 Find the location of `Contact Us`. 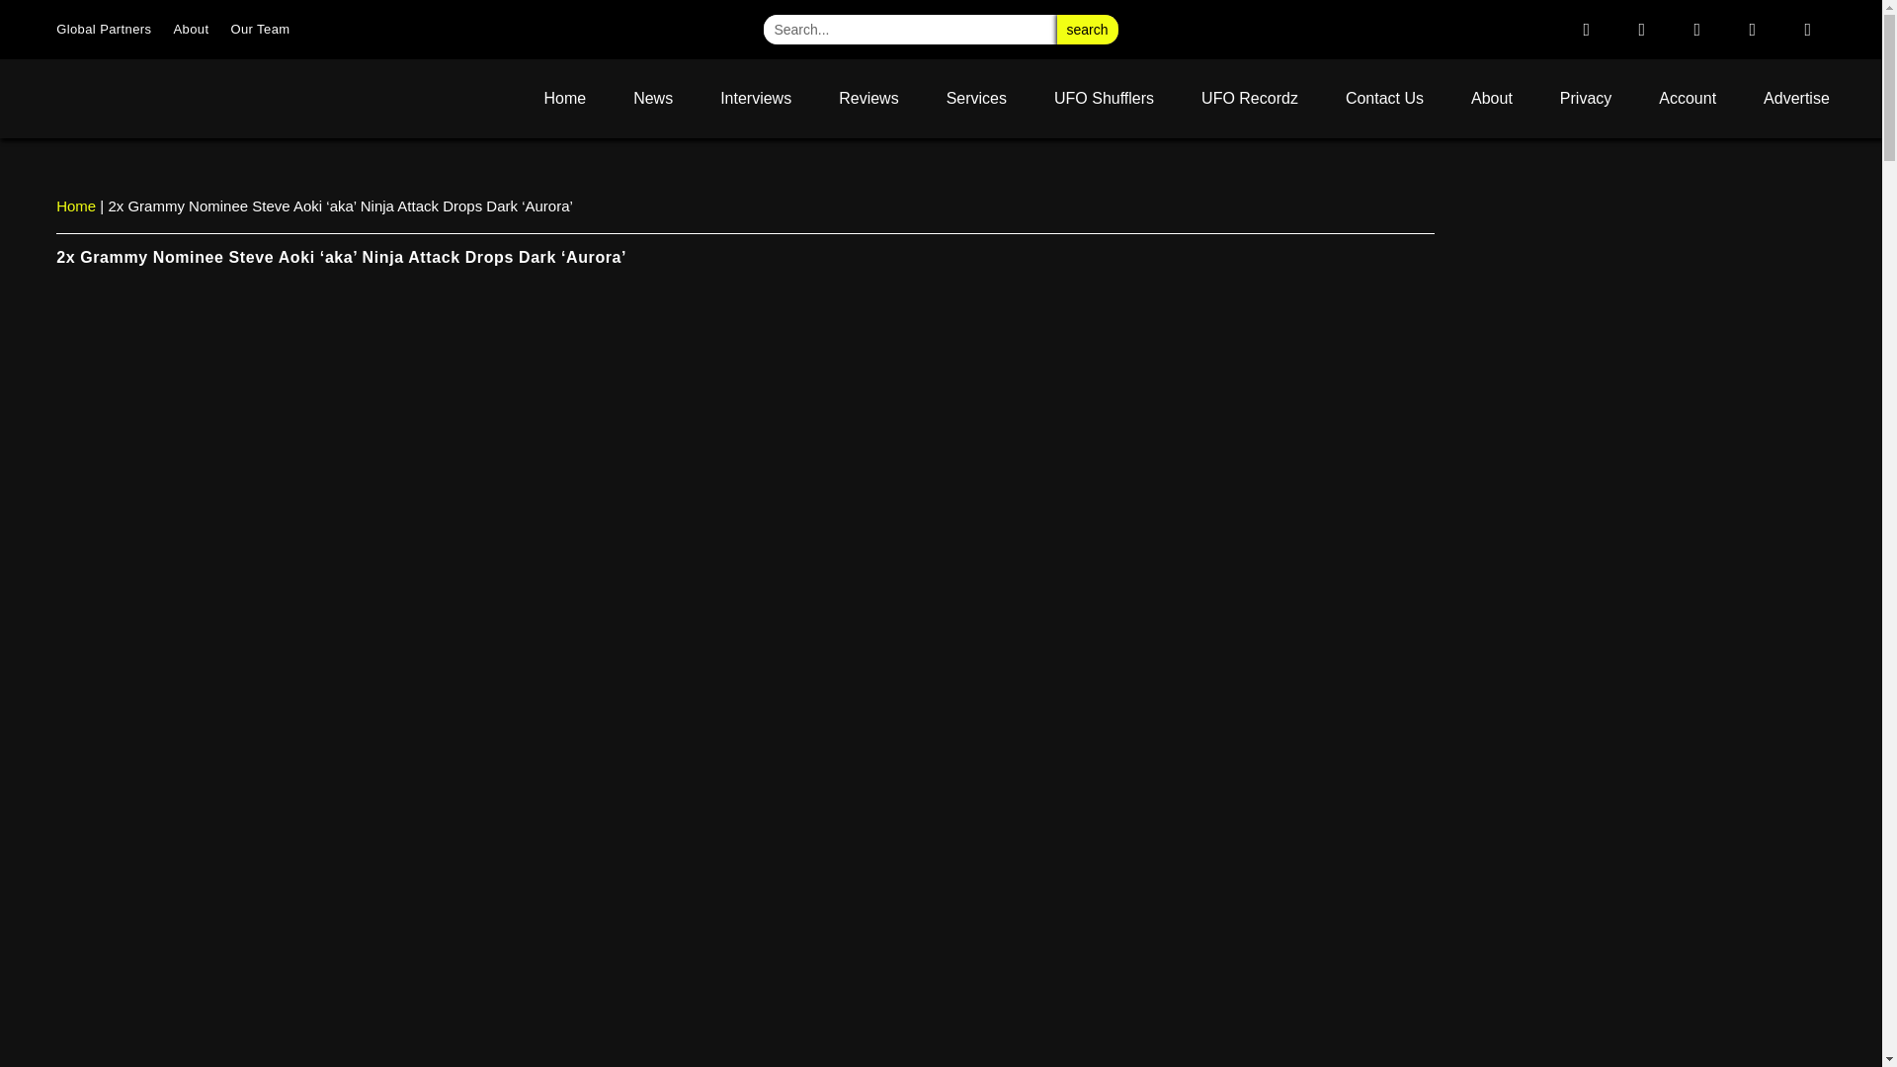

Contact Us is located at coordinates (1384, 99).